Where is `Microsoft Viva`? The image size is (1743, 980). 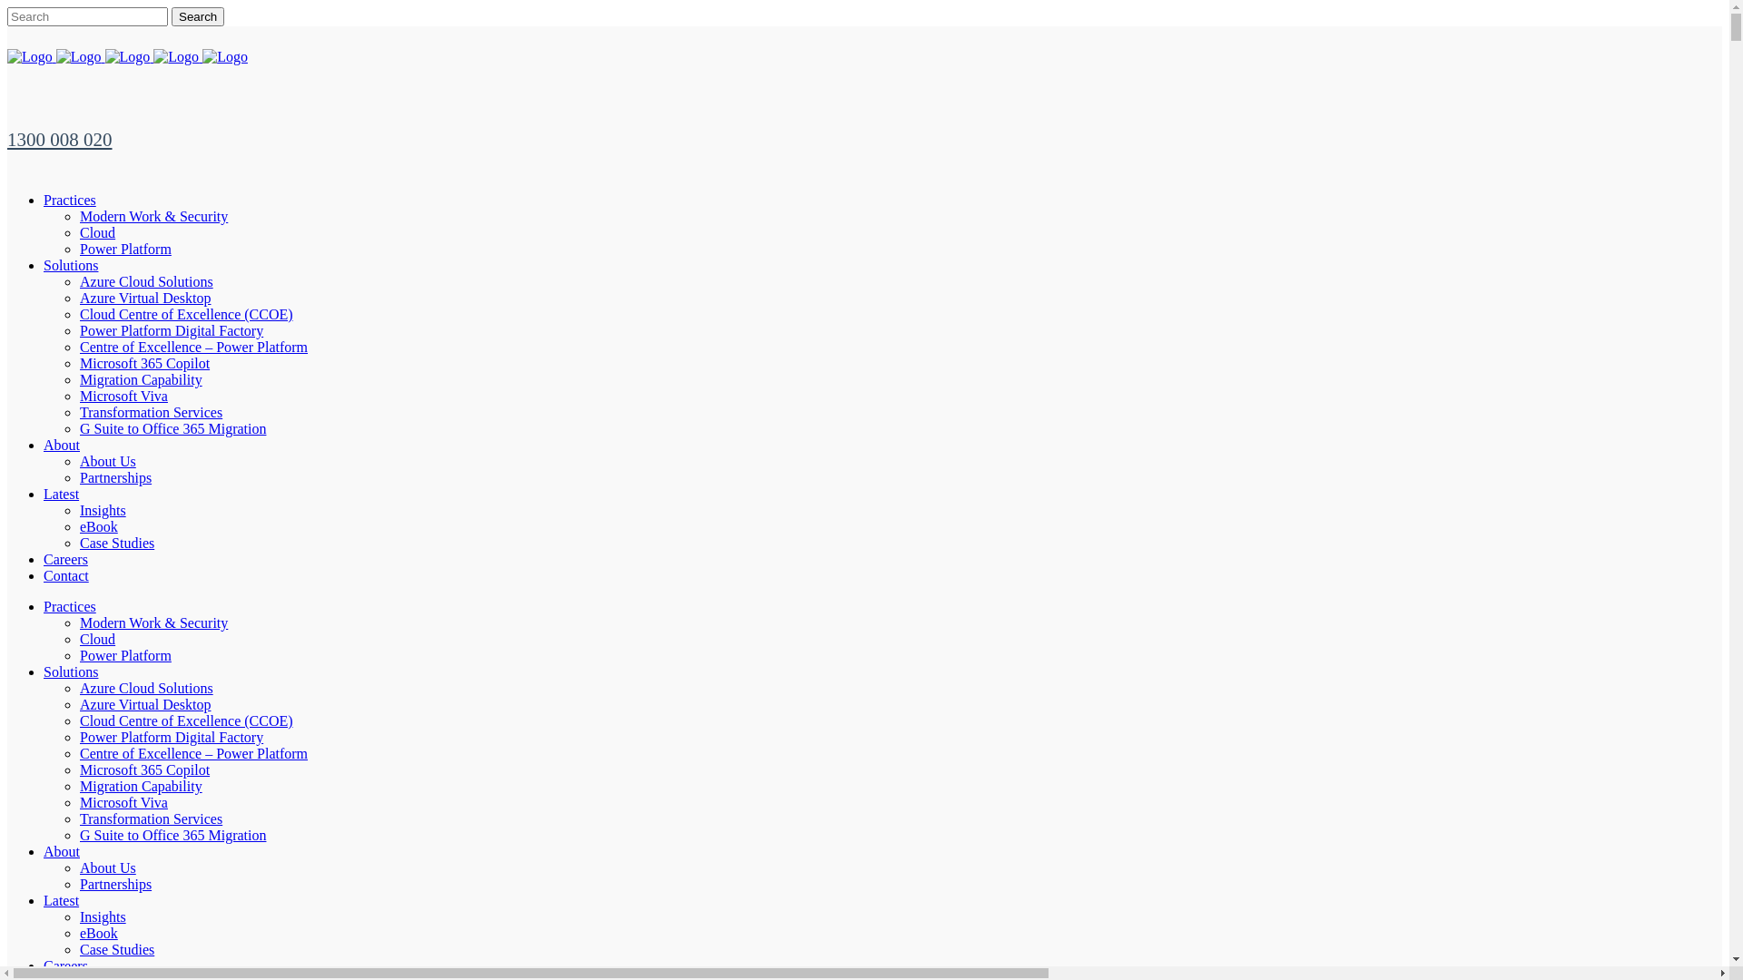
Microsoft Viva is located at coordinates (123, 396).